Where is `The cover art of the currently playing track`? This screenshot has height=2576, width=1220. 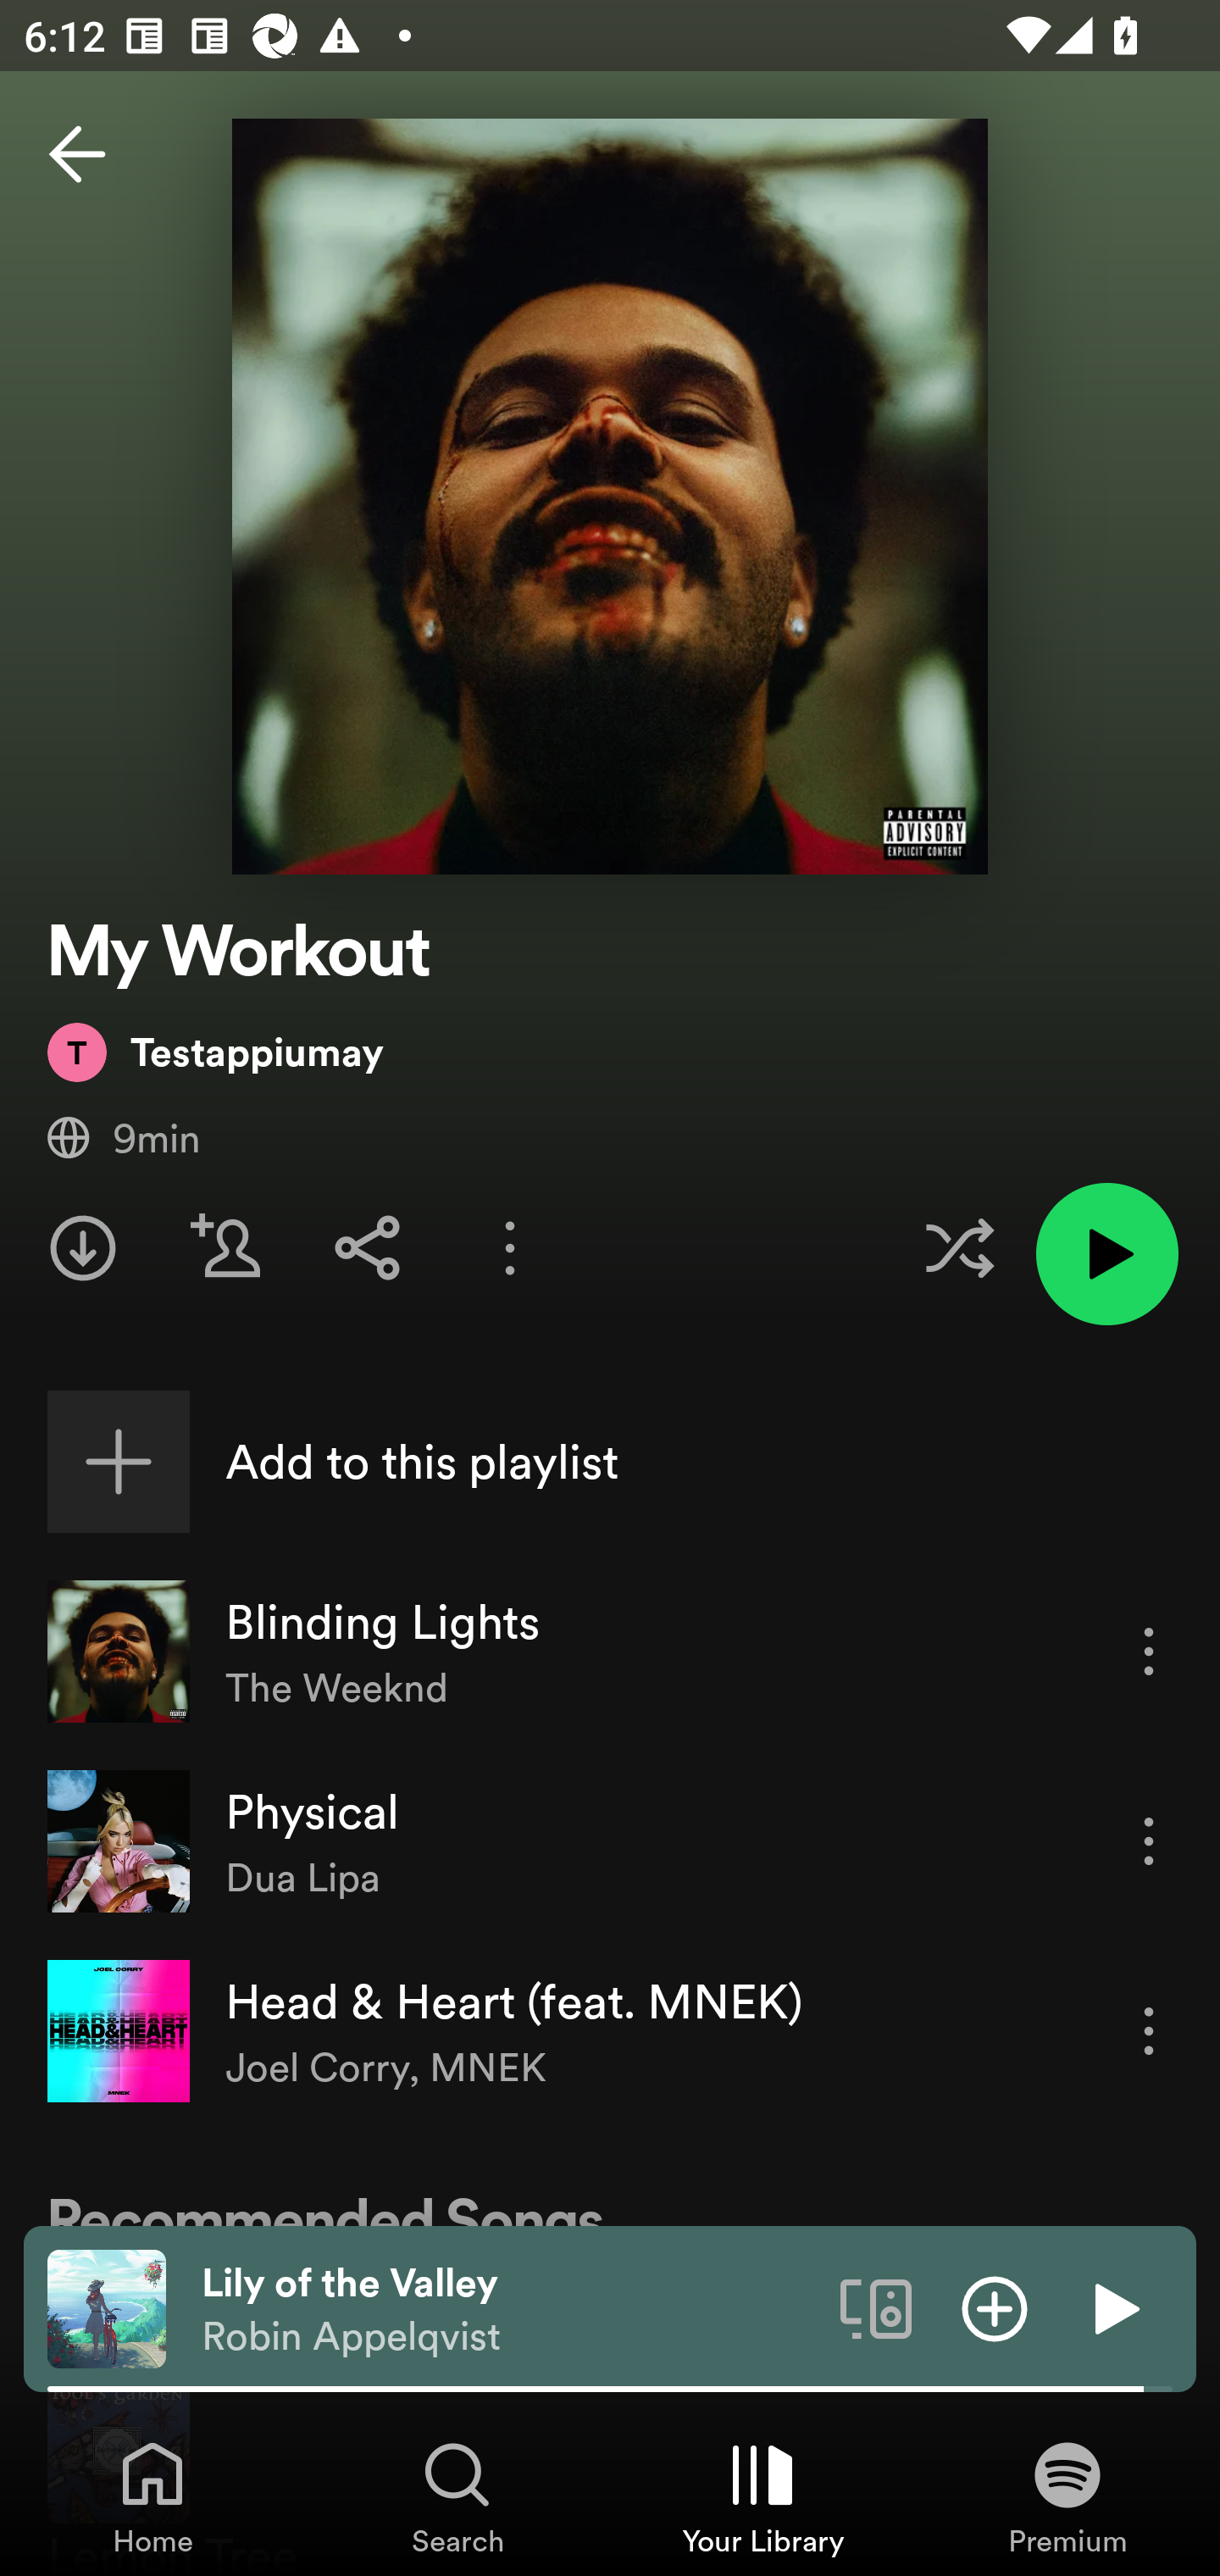
The cover art of the currently playing track is located at coordinates (107, 2307).